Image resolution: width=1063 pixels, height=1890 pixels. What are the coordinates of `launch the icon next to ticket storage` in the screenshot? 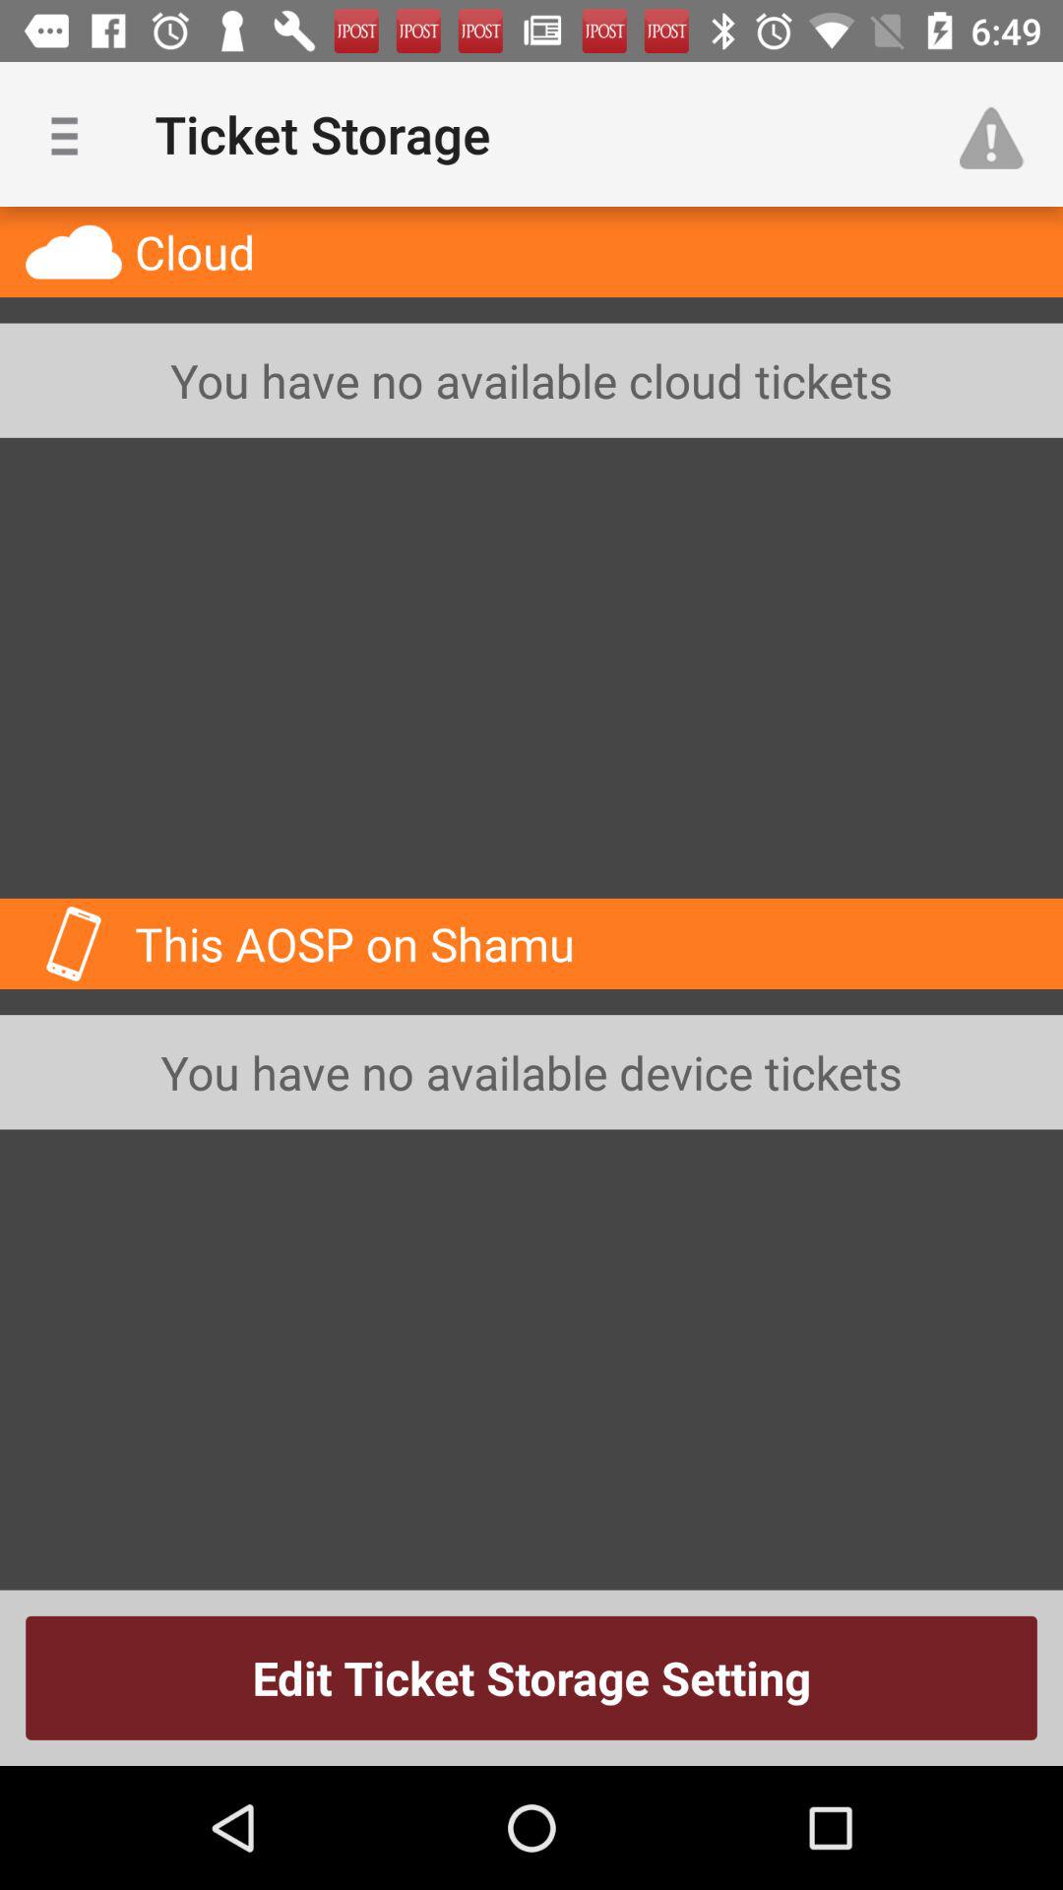 It's located at (72, 134).